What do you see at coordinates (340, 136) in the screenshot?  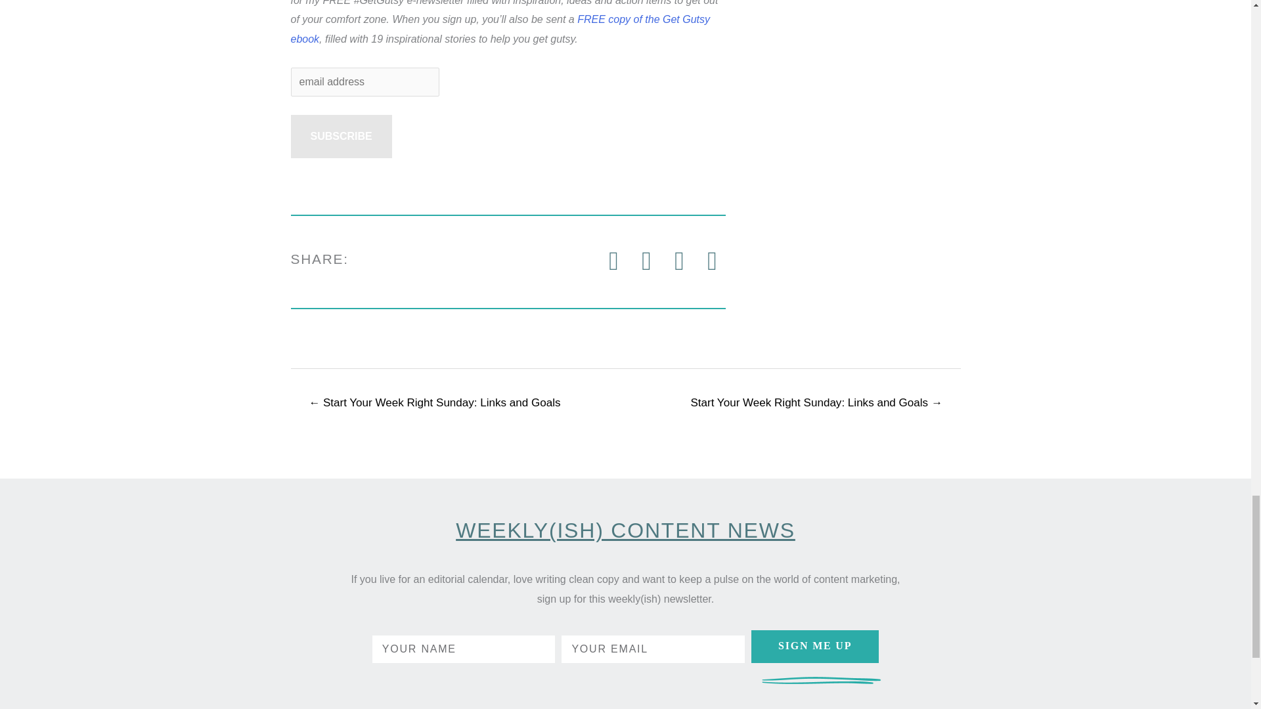 I see `Subscribe` at bounding box center [340, 136].